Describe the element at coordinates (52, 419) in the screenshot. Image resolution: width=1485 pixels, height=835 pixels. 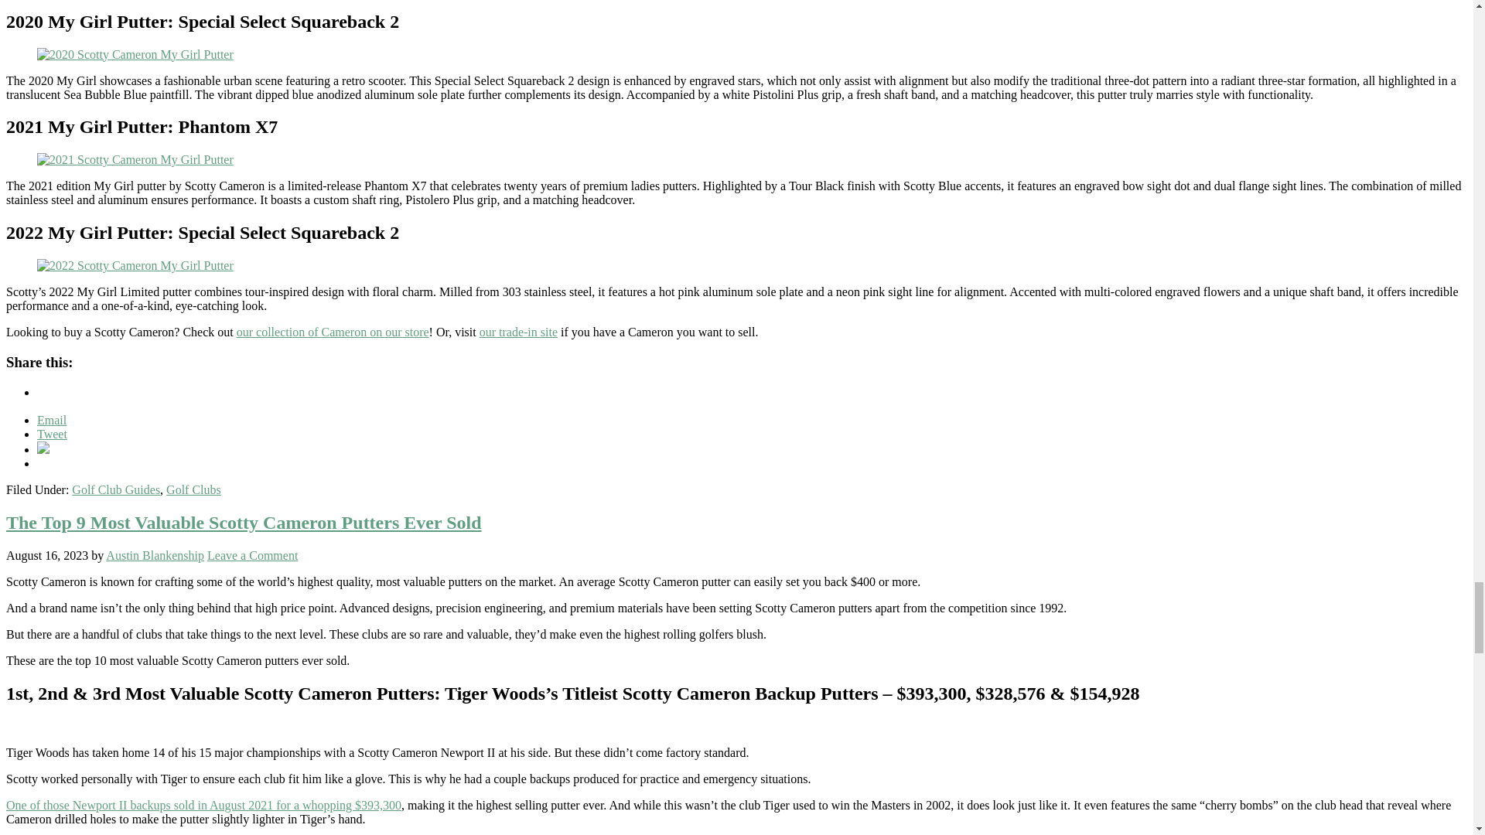
I see `Click to email this to a friend` at that location.